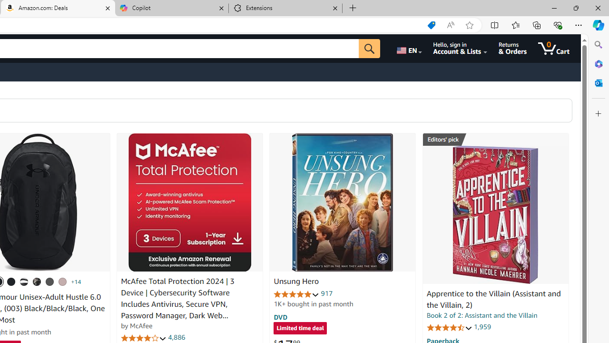 This screenshot has width=609, height=343. Describe the element at coordinates (599, 63) in the screenshot. I see `Microsoft 365` at that location.